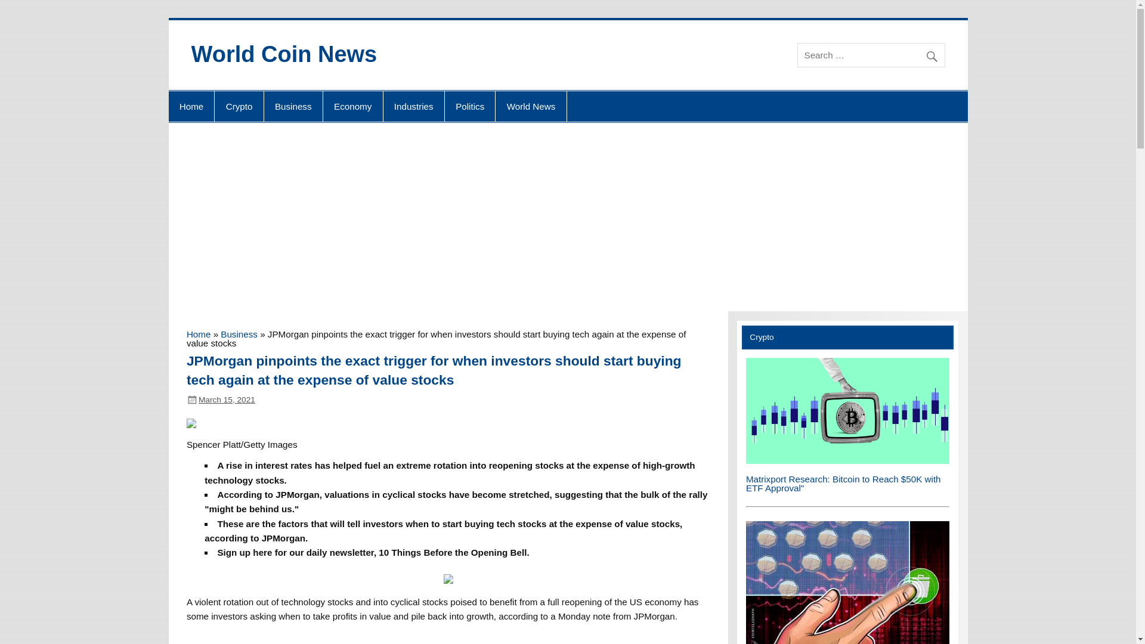 The width and height of the screenshot is (1145, 644). I want to click on Crypto, so click(239, 107).